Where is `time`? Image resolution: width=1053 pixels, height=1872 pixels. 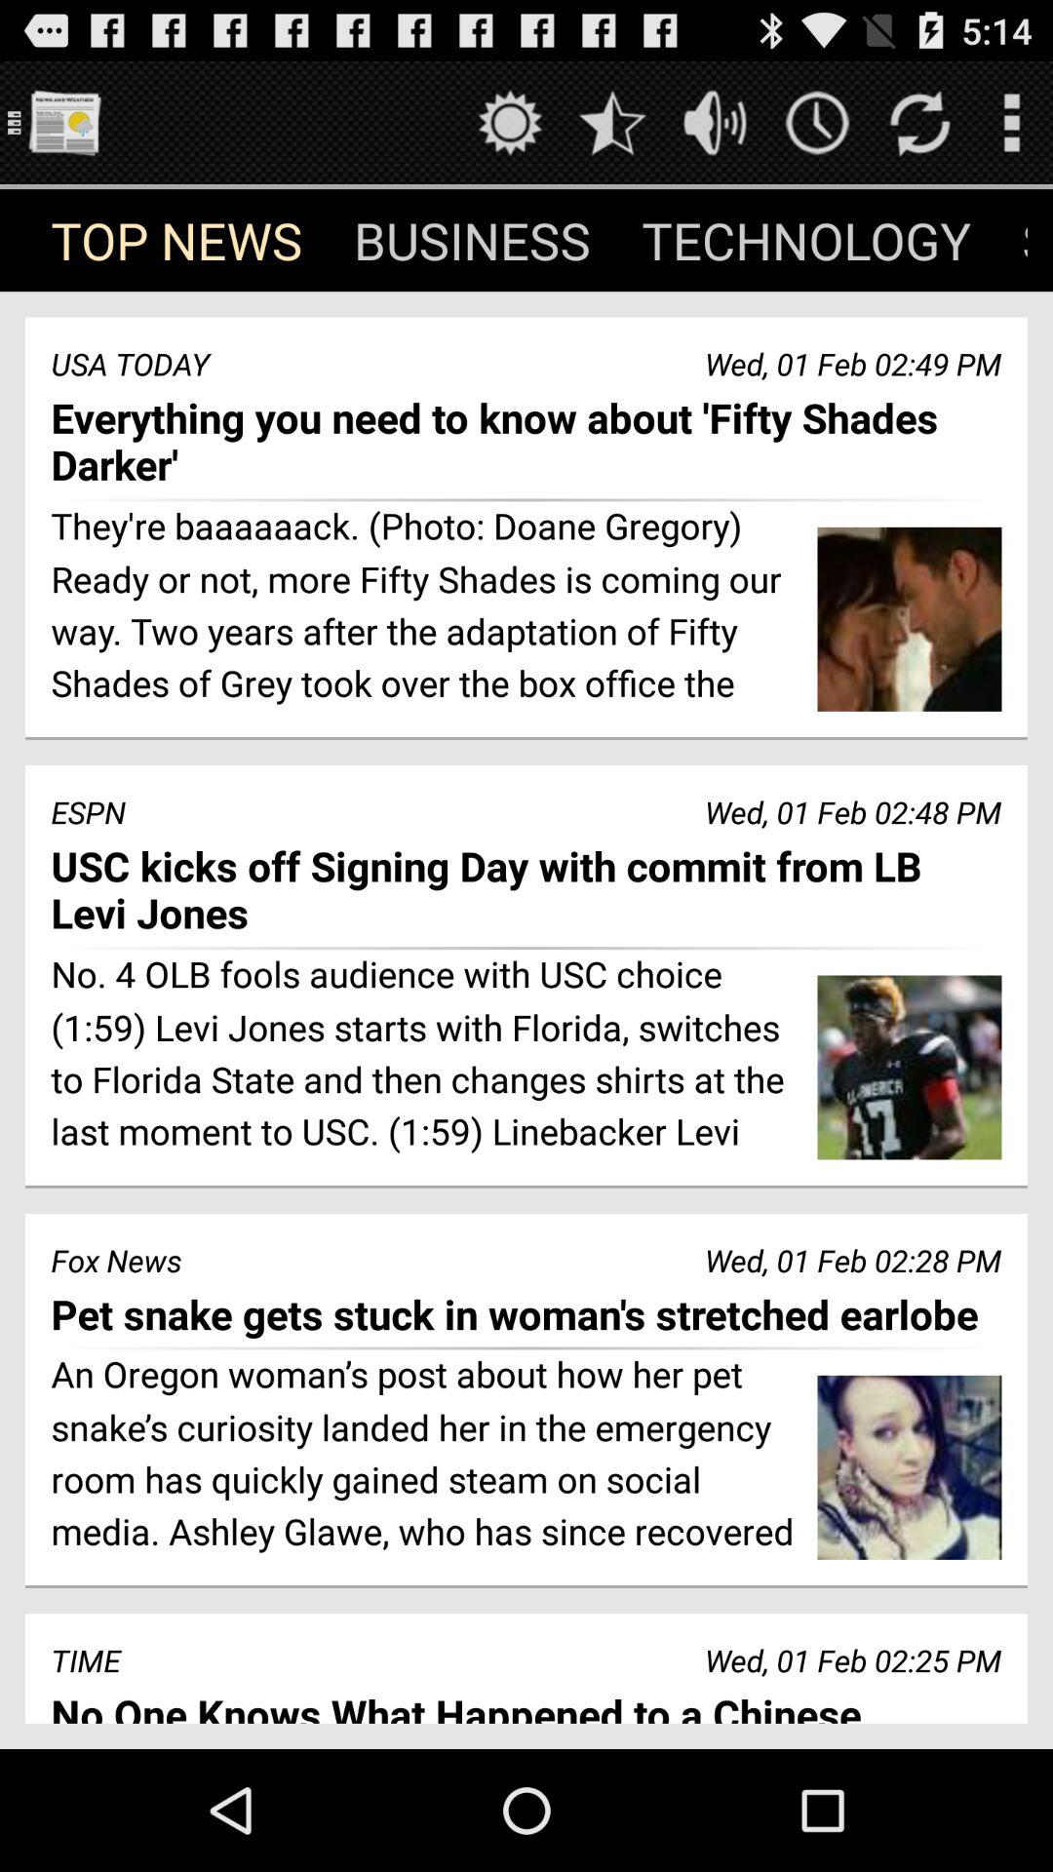 time is located at coordinates (817, 123).